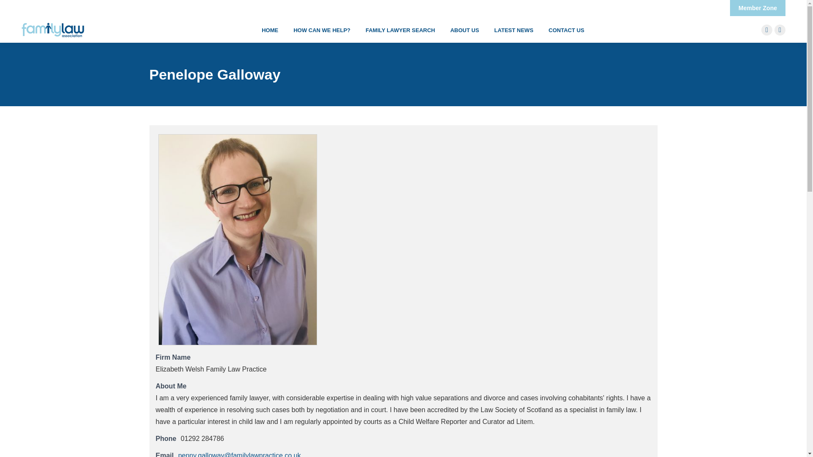  Describe the element at coordinates (401, 30) in the screenshot. I see `FAMILY LAWYER SEARCH` at that location.